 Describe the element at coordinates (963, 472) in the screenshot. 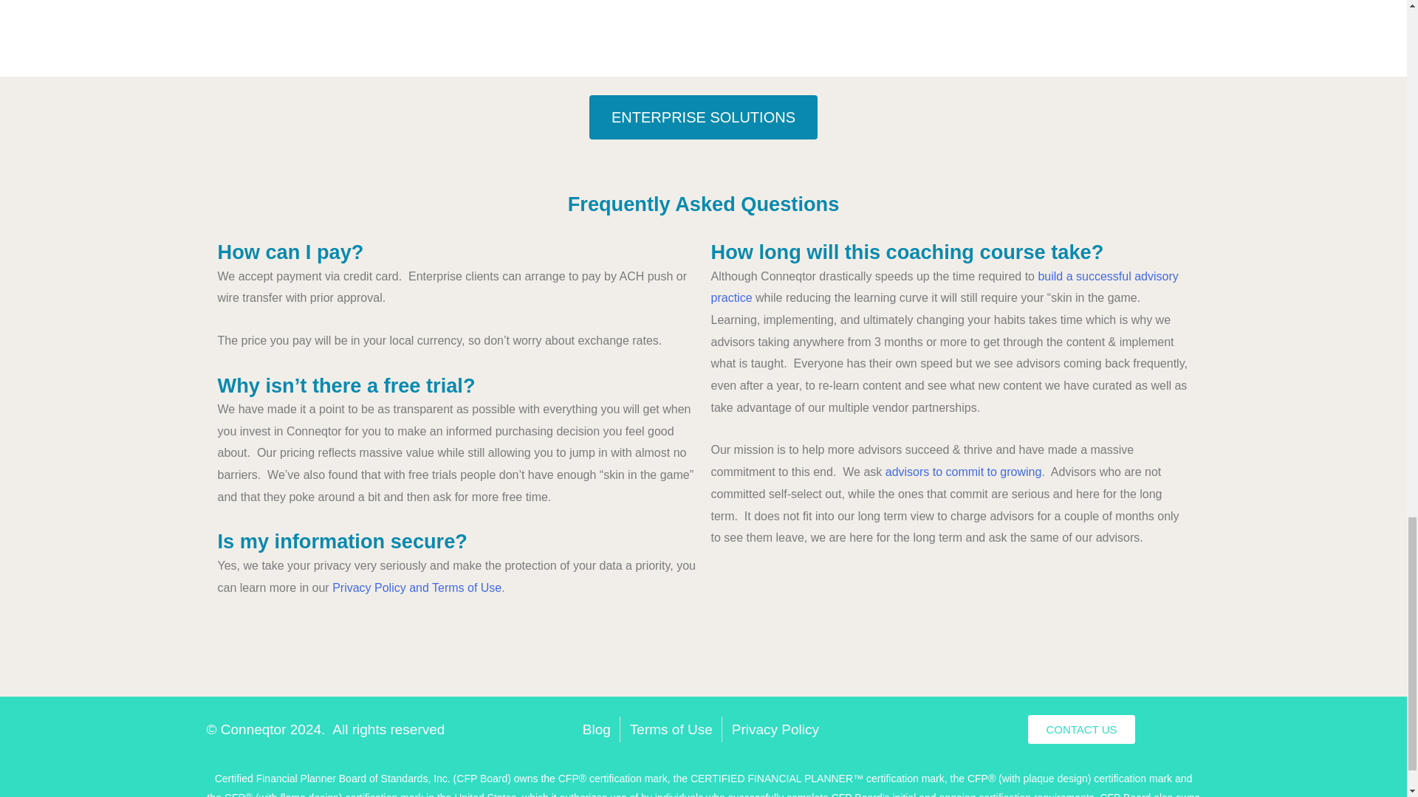

I see `advisors to commit to growing` at that location.